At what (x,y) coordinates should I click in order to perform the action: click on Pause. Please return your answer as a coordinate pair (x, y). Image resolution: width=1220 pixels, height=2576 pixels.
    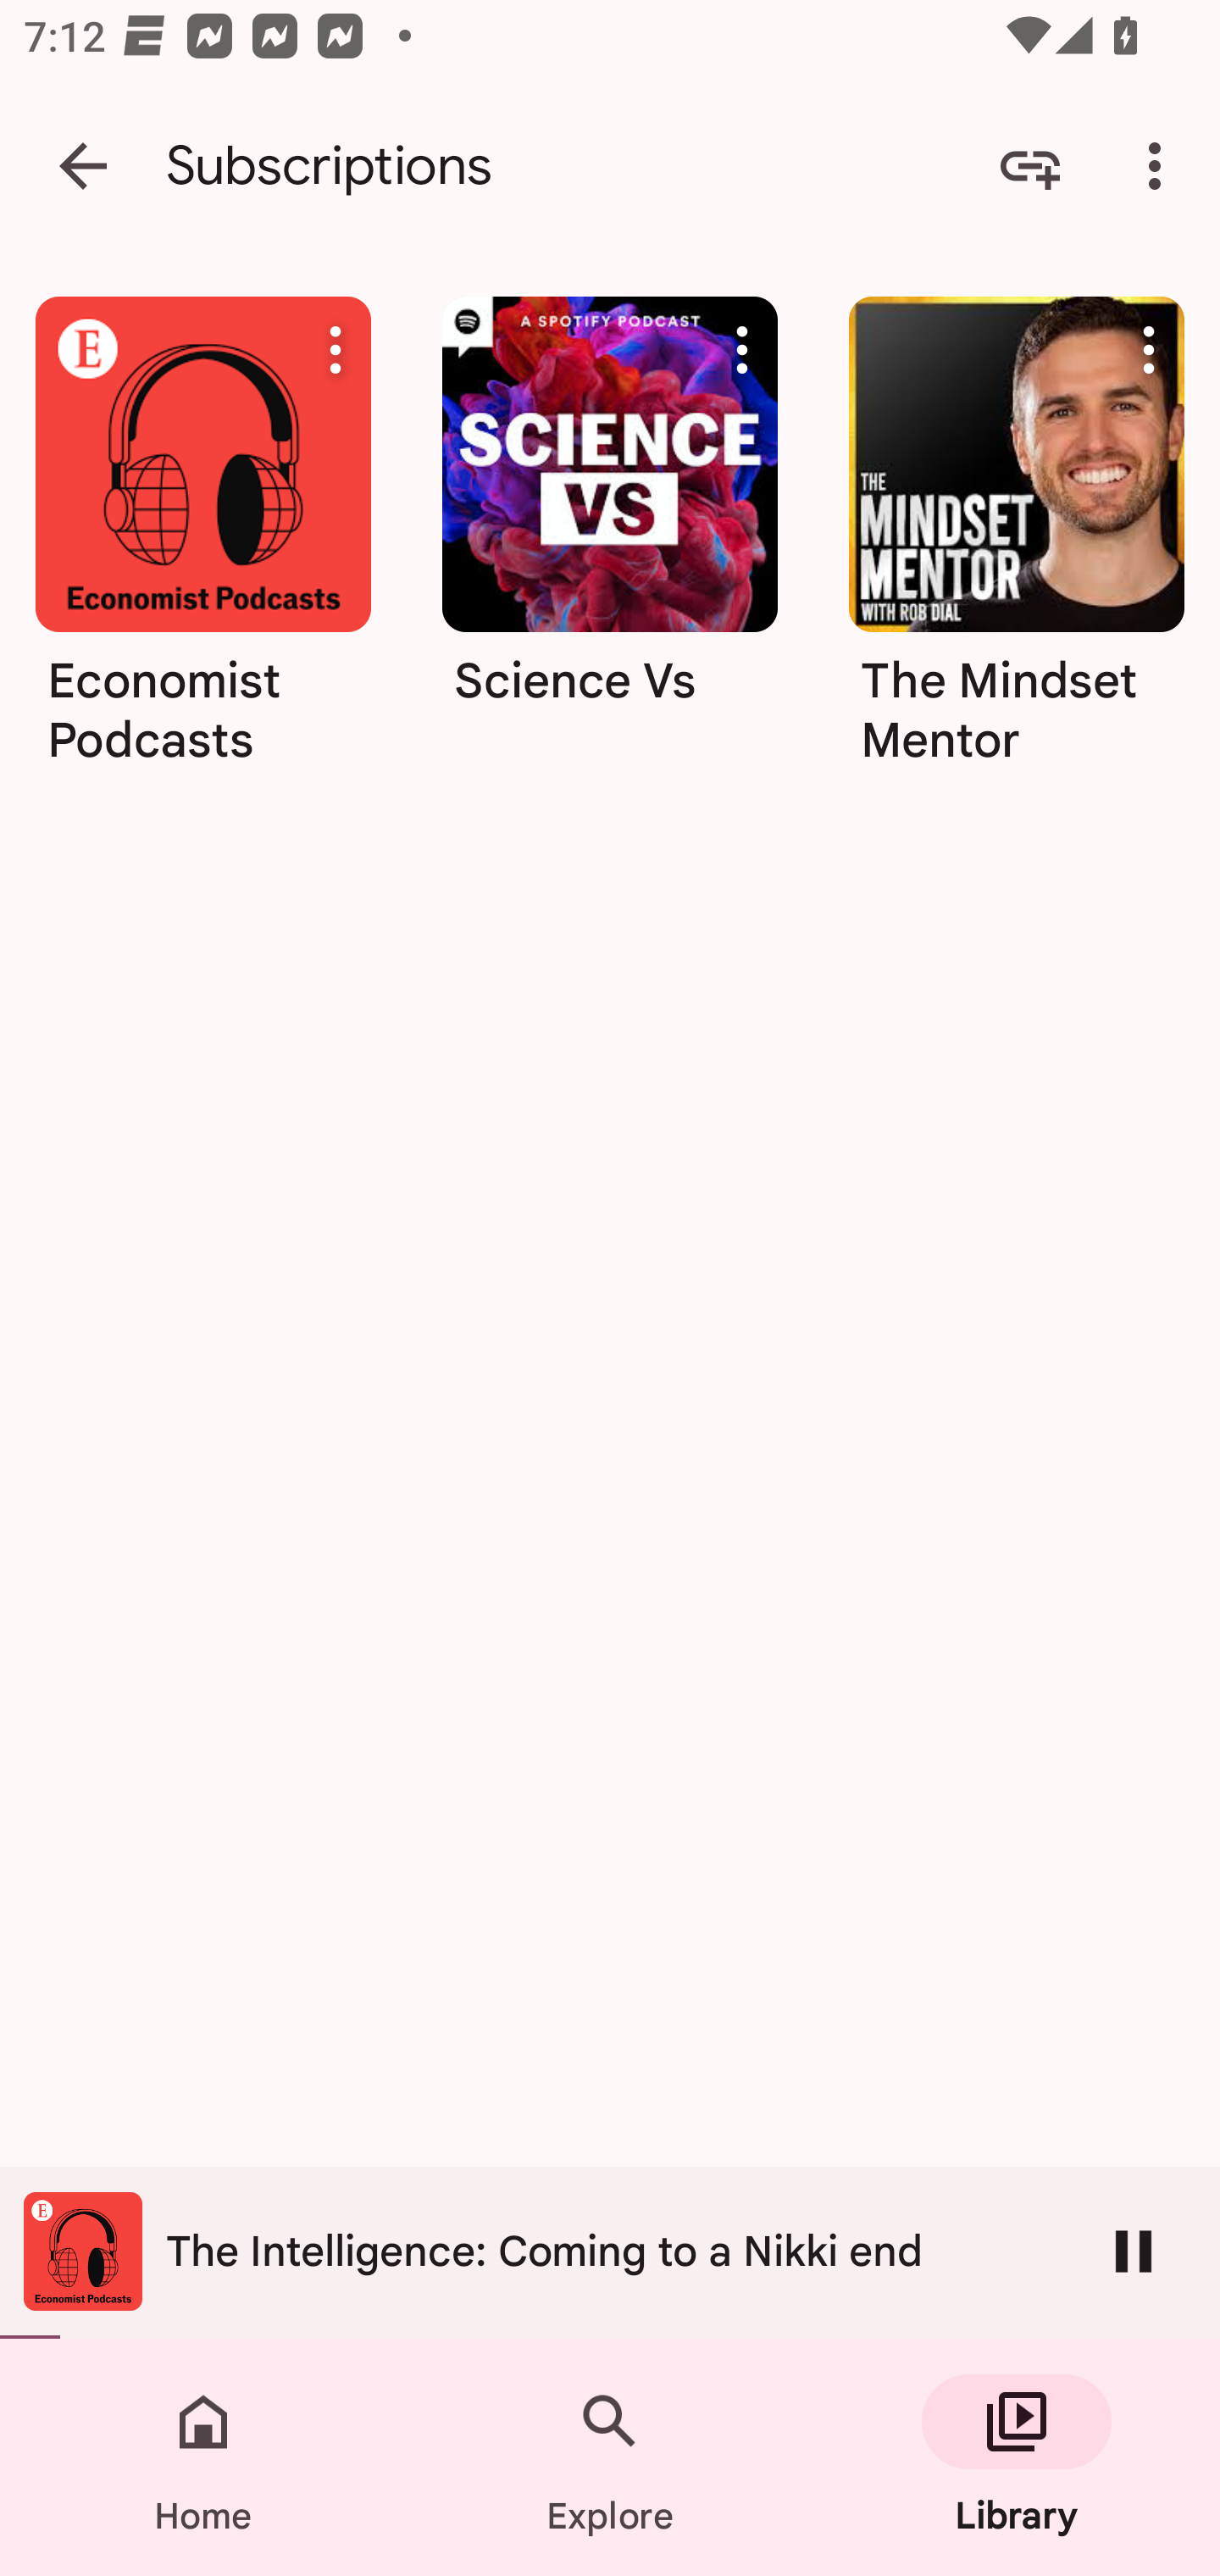
    Looking at the image, I should click on (1134, 2251).